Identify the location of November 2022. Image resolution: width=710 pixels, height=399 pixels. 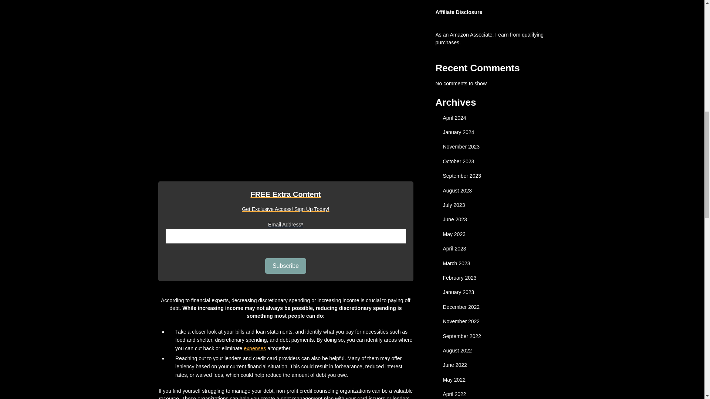
(461, 321).